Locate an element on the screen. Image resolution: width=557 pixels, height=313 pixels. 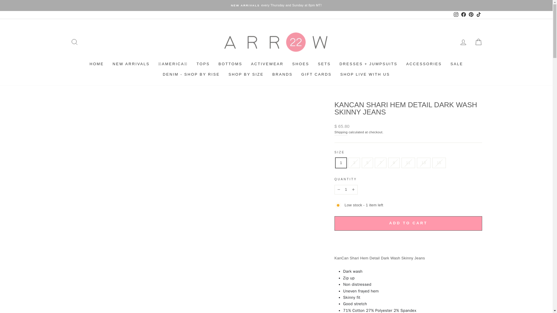
1 is located at coordinates (346, 190).